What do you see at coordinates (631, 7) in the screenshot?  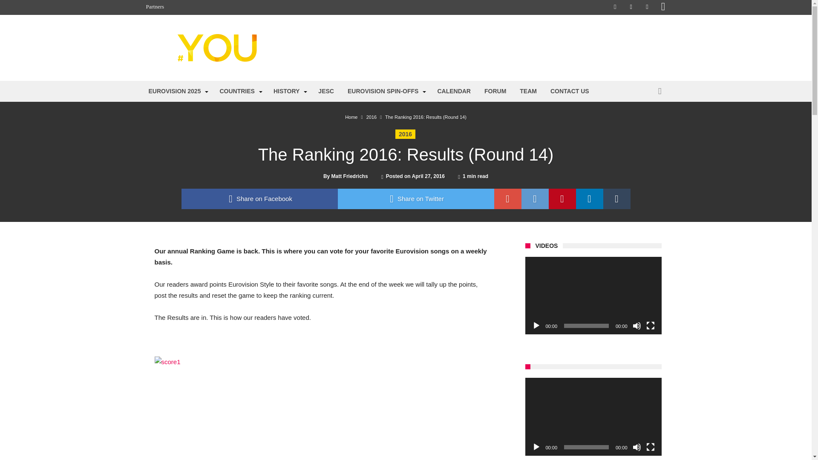 I see `Twitter` at bounding box center [631, 7].